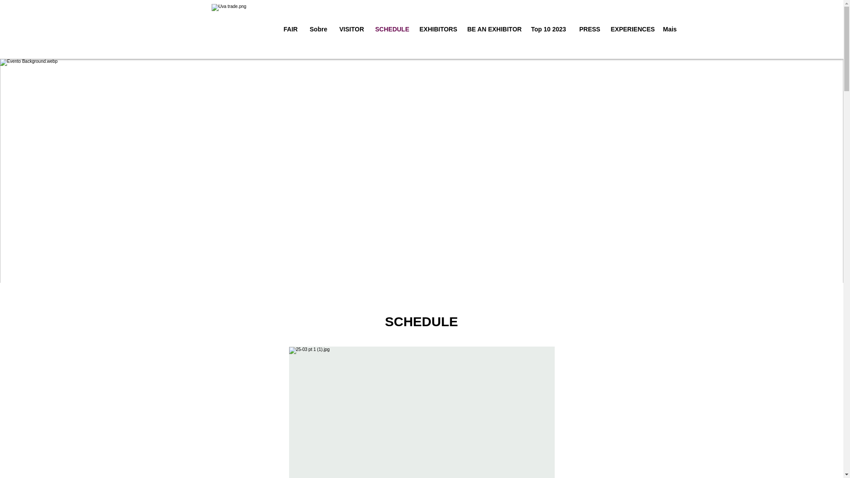 Image resolution: width=850 pixels, height=478 pixels. I want to click on Top 10 2023, so click(548, 29).